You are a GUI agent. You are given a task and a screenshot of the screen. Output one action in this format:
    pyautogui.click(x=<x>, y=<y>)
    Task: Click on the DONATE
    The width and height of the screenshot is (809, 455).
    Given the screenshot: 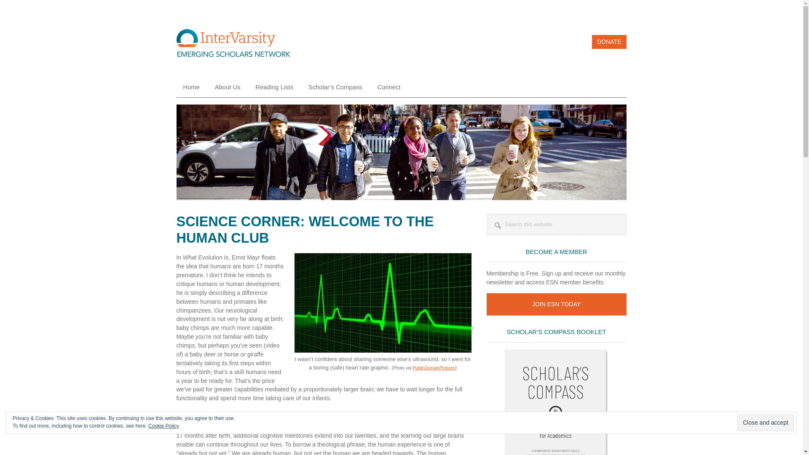 What is the action you would take?
    pyautogui.click(x=609, y=42)
    